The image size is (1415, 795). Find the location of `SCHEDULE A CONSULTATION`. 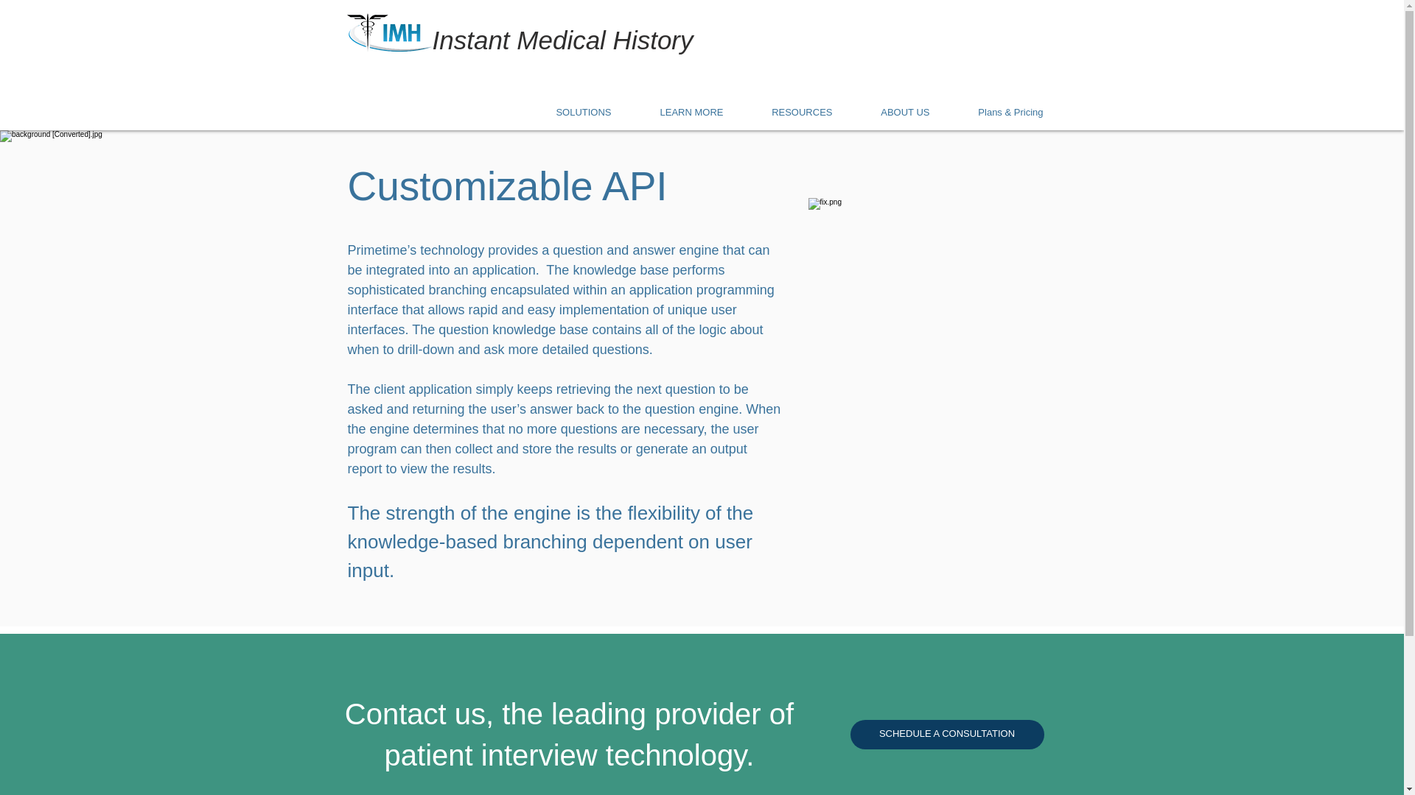

SCHEDULE A CONSULTATION is located at coordinates (946, 735).